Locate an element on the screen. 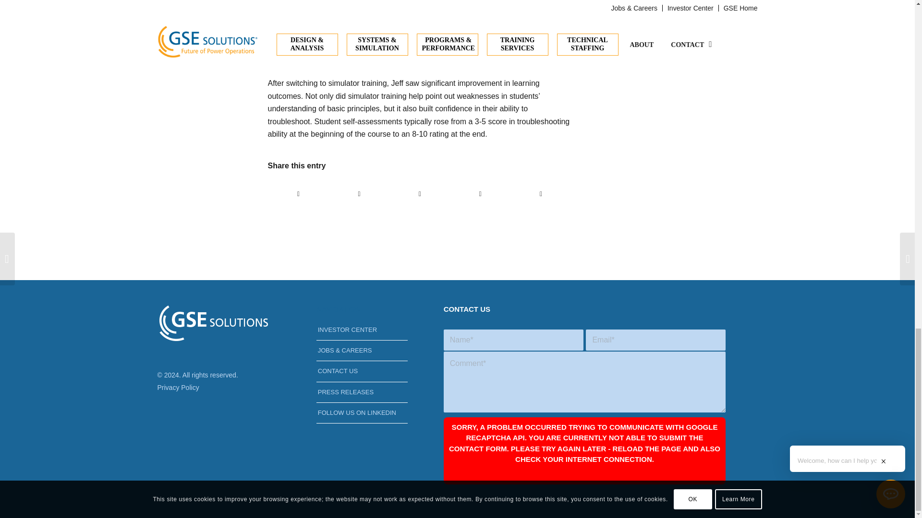 This screenshot has height=518, width=922. Logo-sm-gse-solutions-footer is located at coordinates (214, 323).